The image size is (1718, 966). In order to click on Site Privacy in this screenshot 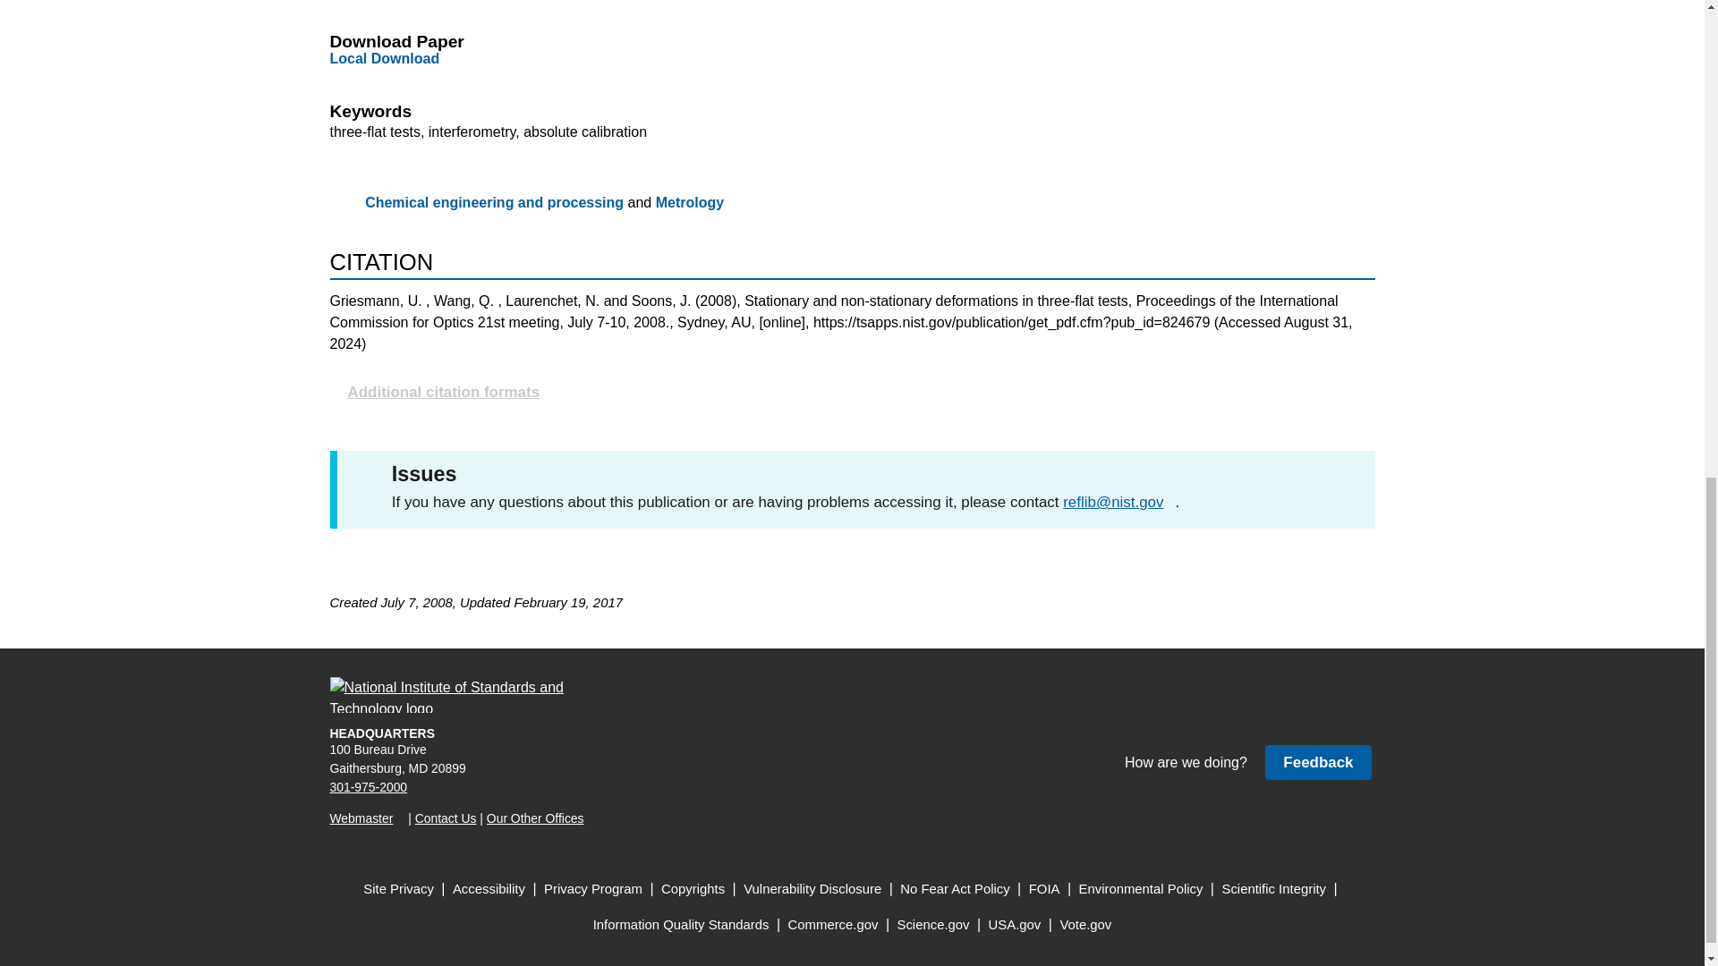, I will do `click(398, 889)`.